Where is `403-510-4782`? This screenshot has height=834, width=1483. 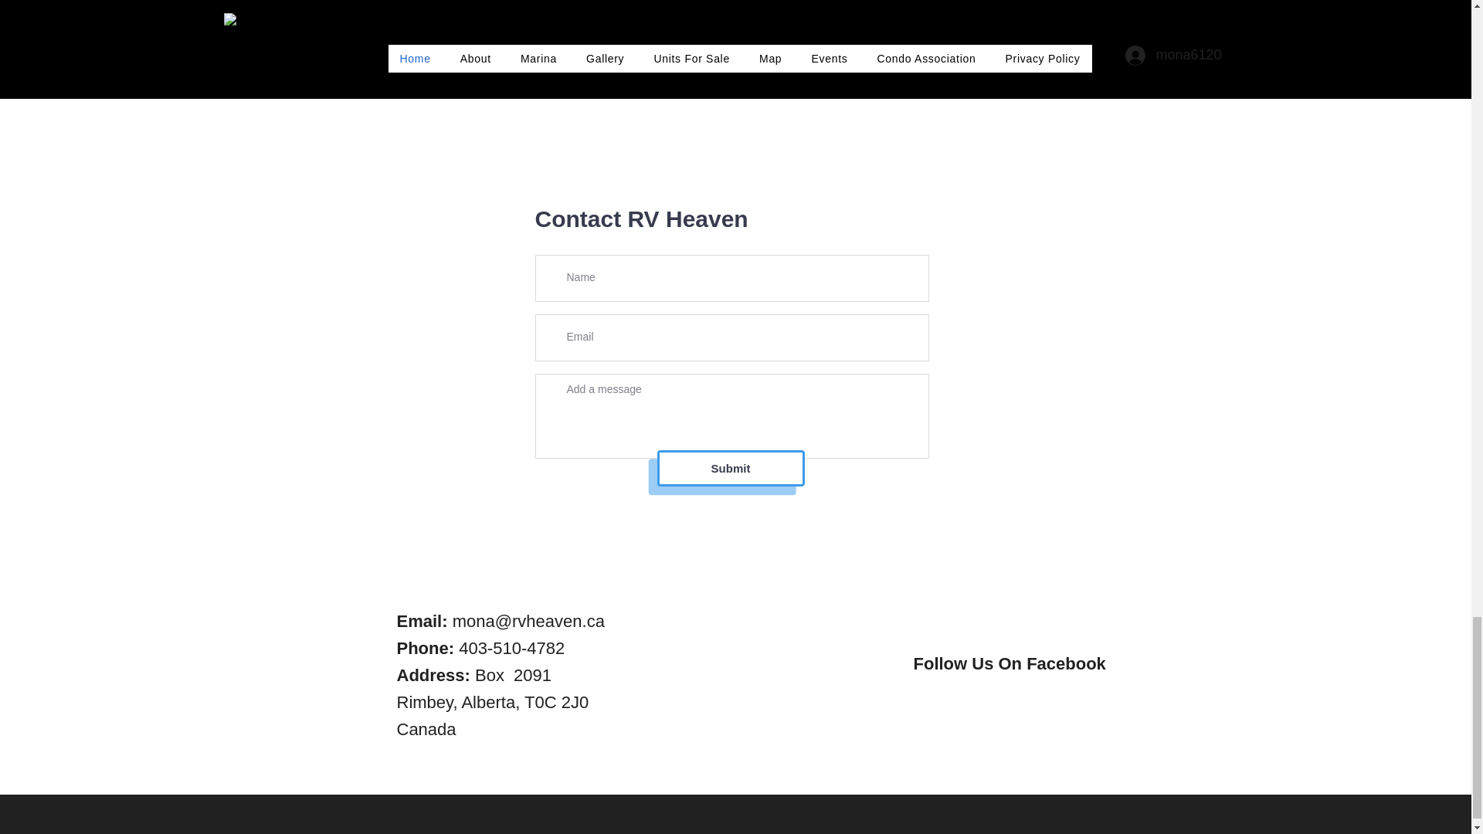
403-510-4782 is located at coordinates (511, 649).